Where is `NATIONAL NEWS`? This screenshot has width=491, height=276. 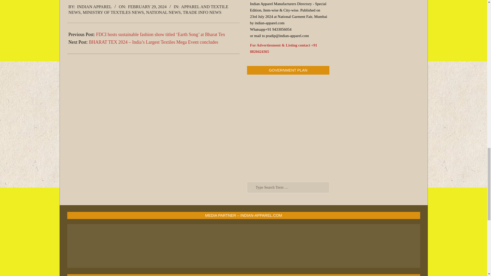 NATIONAL NEWS is located at coordinates (163, 12).